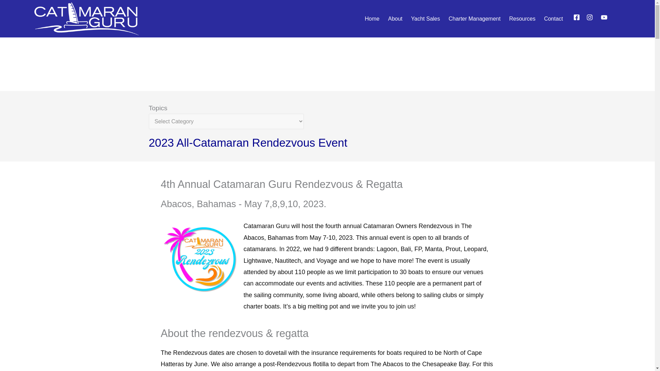 This screenshot has width=660, height=371. Describe the element at coordinates (474, 19) in the screenshot. I see `Charter Management` at that location.